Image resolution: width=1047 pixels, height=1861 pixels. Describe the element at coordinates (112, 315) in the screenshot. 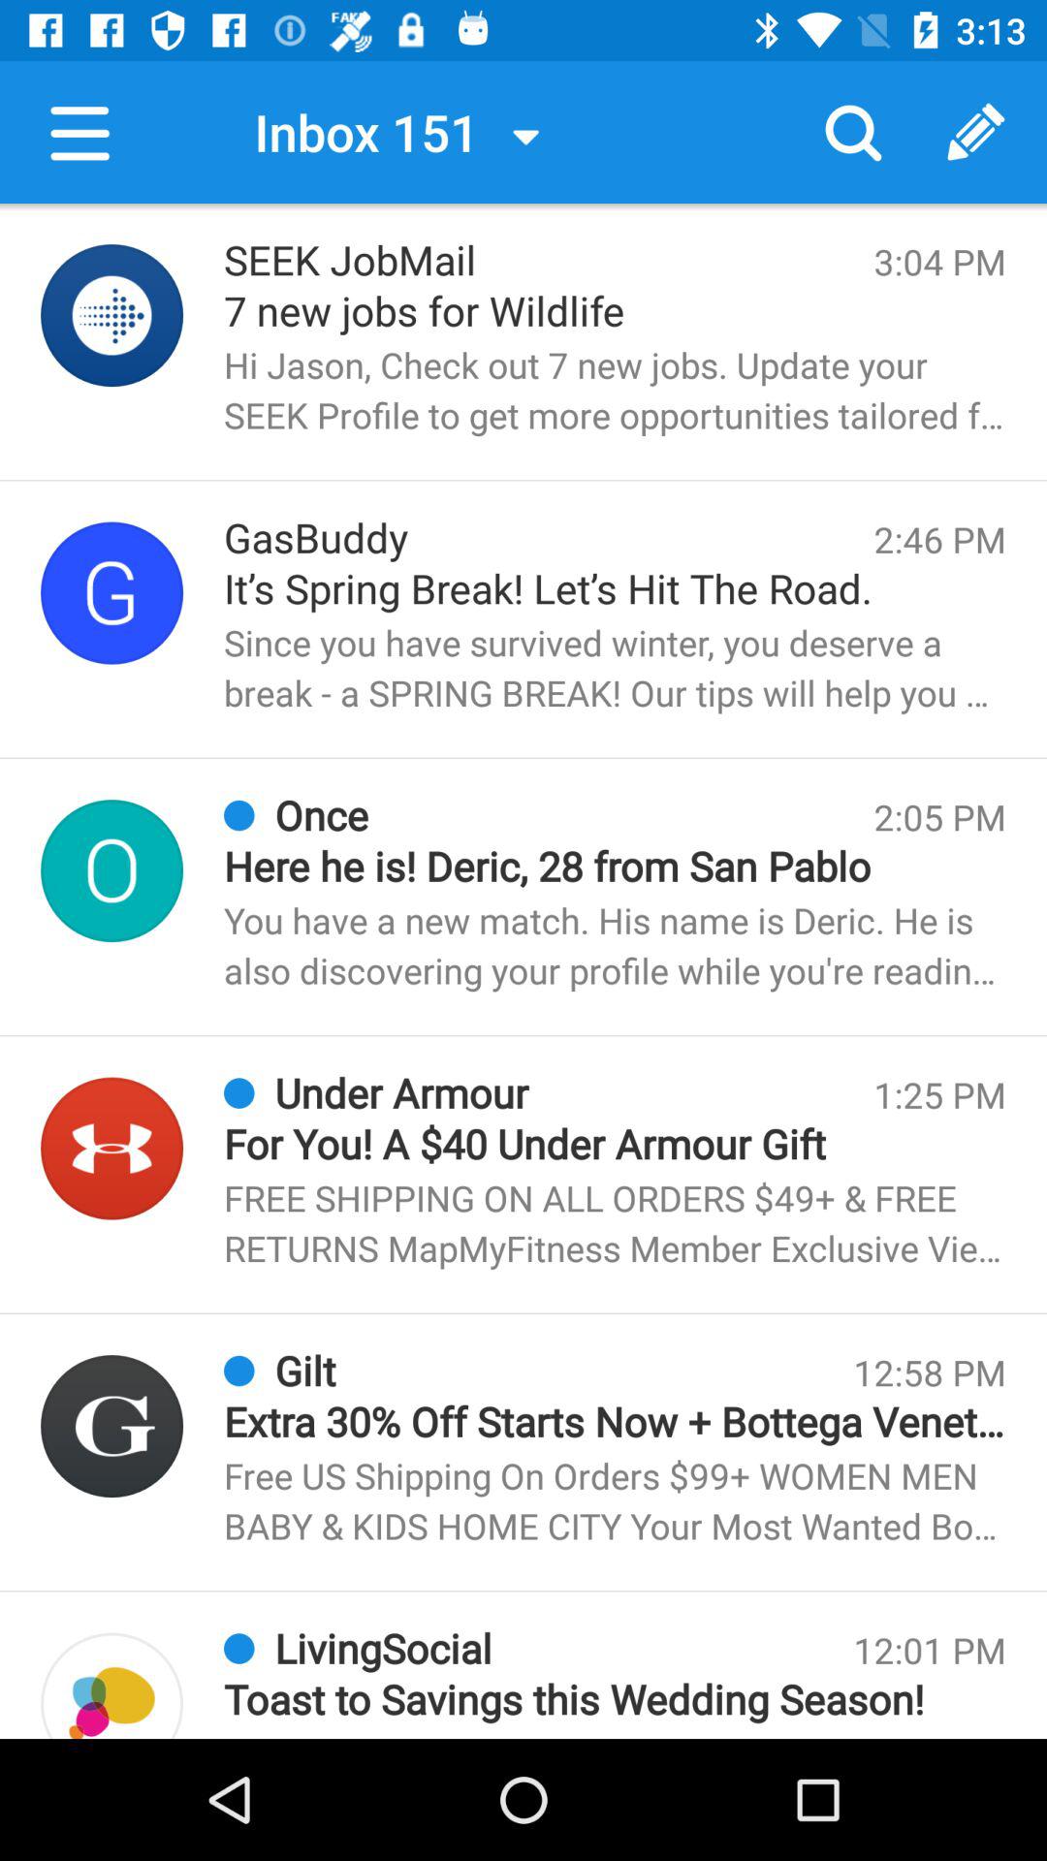

I see `click on image in the first message` at that location.